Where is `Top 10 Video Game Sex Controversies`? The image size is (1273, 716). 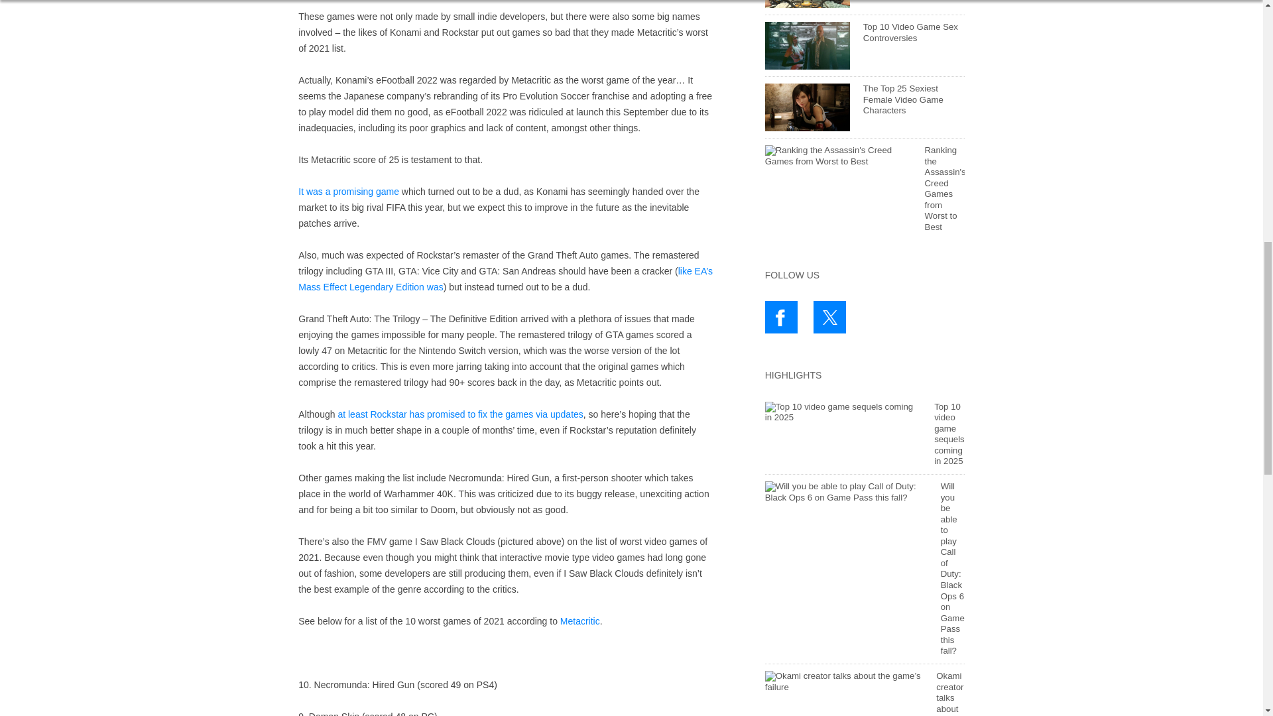 Top 10 Video Game Sex Controversies is located at coordinates (808, 45).